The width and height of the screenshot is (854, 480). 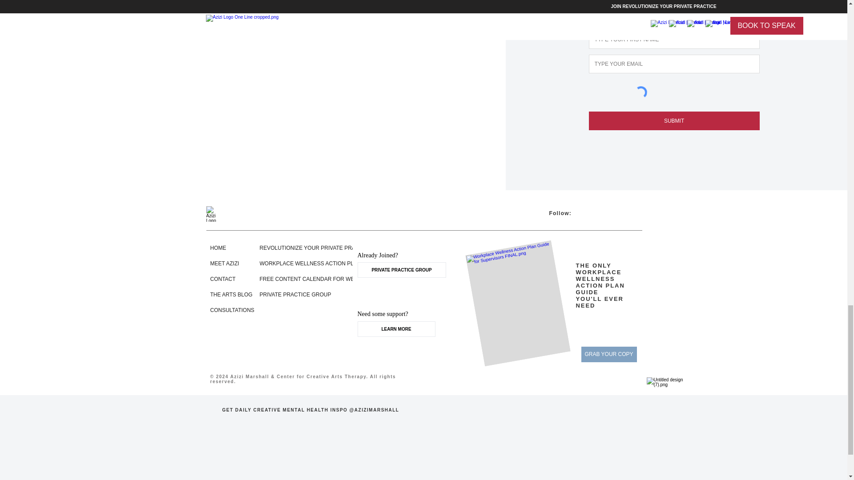 I want to click on CONTACT, so click(x=226, y=279).